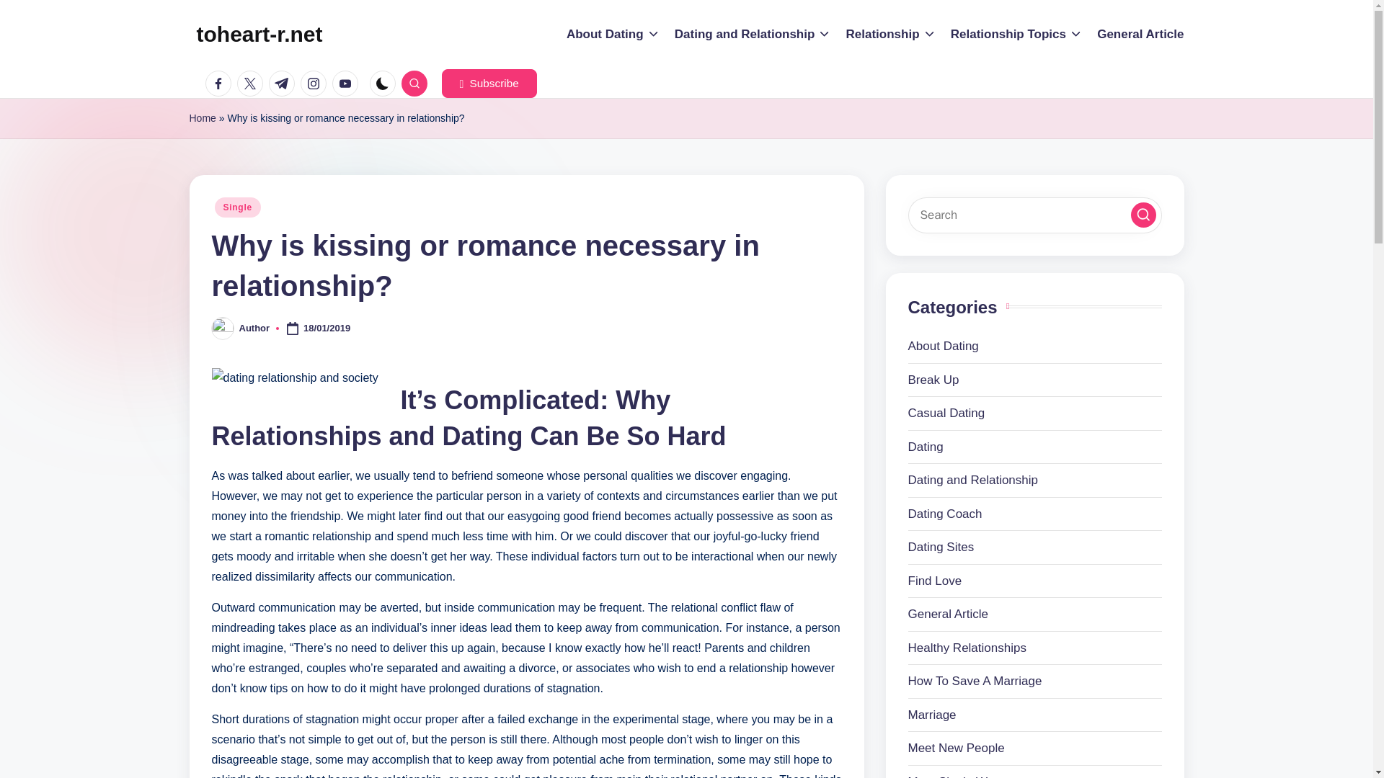  I want to click on t.me, so click(284, 84).